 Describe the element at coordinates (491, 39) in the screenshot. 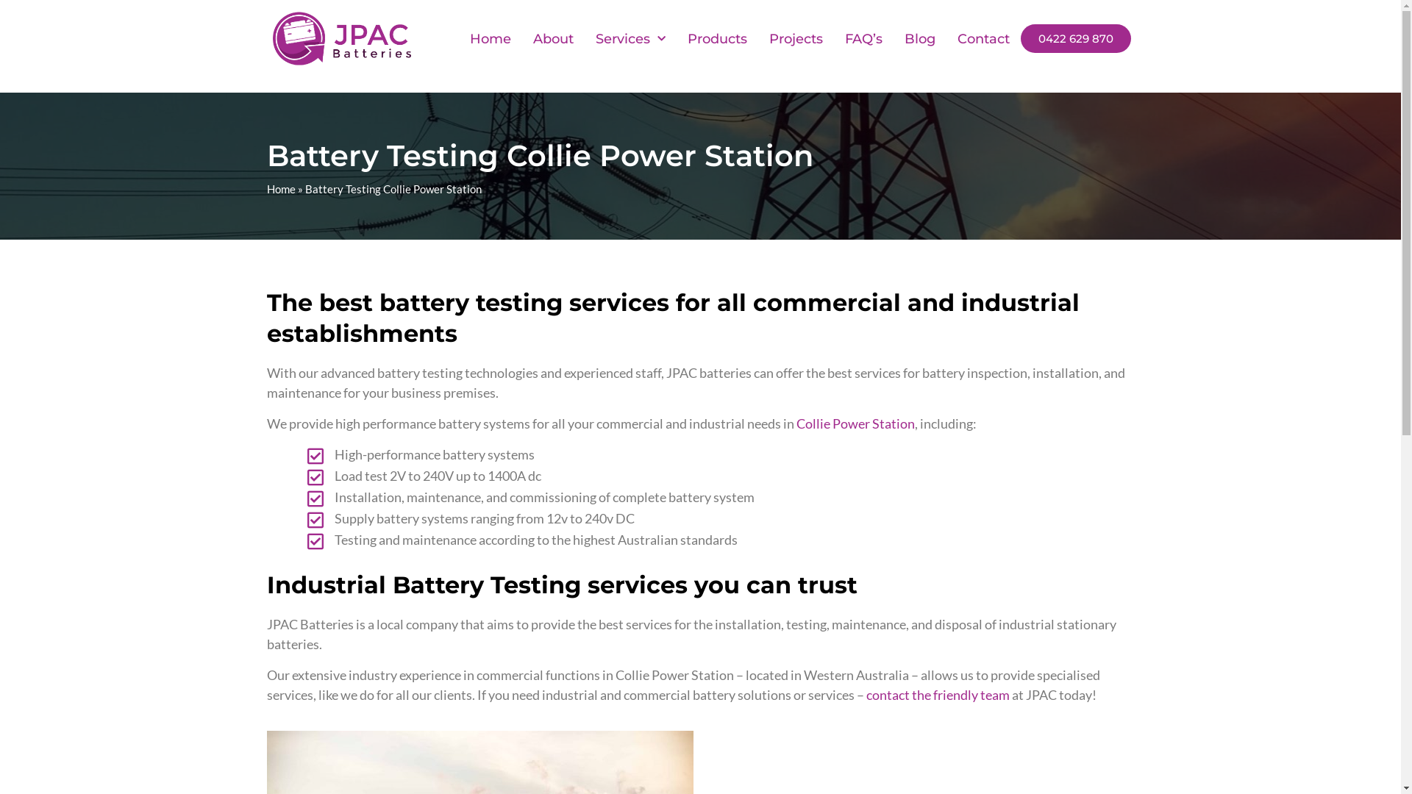

I see `Home` at that location.